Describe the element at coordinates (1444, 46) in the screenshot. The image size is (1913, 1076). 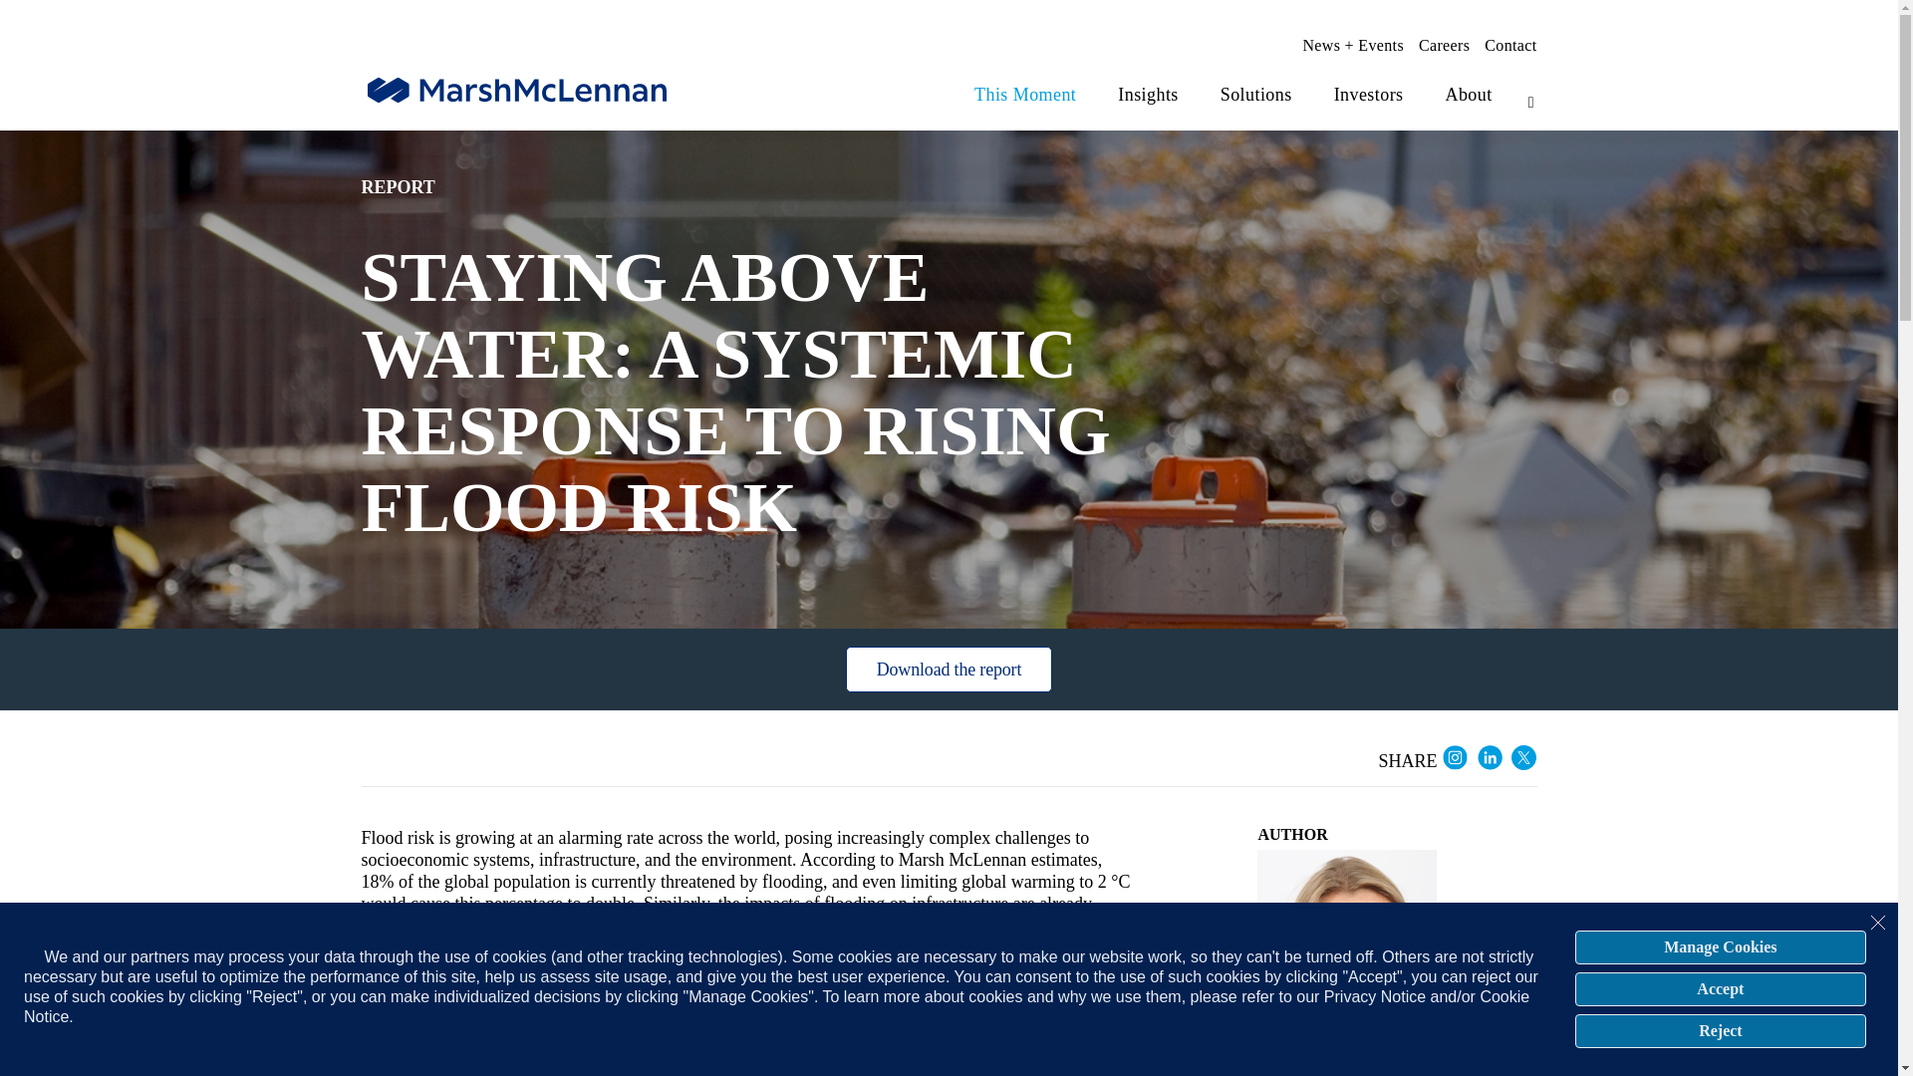
I see `Careers` at that location.